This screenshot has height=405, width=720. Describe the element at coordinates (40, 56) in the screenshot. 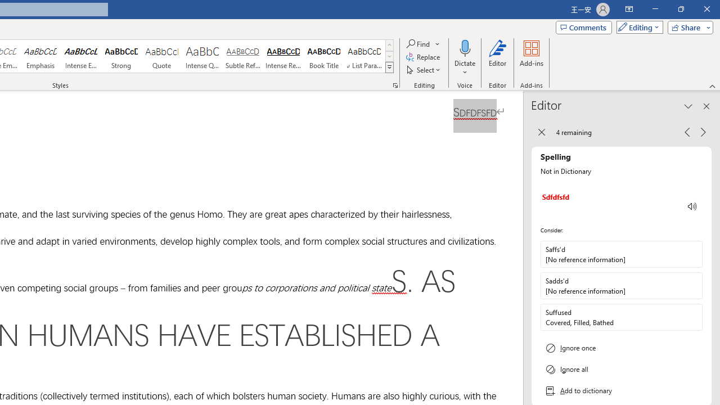

I see `Emphasis` at that location.